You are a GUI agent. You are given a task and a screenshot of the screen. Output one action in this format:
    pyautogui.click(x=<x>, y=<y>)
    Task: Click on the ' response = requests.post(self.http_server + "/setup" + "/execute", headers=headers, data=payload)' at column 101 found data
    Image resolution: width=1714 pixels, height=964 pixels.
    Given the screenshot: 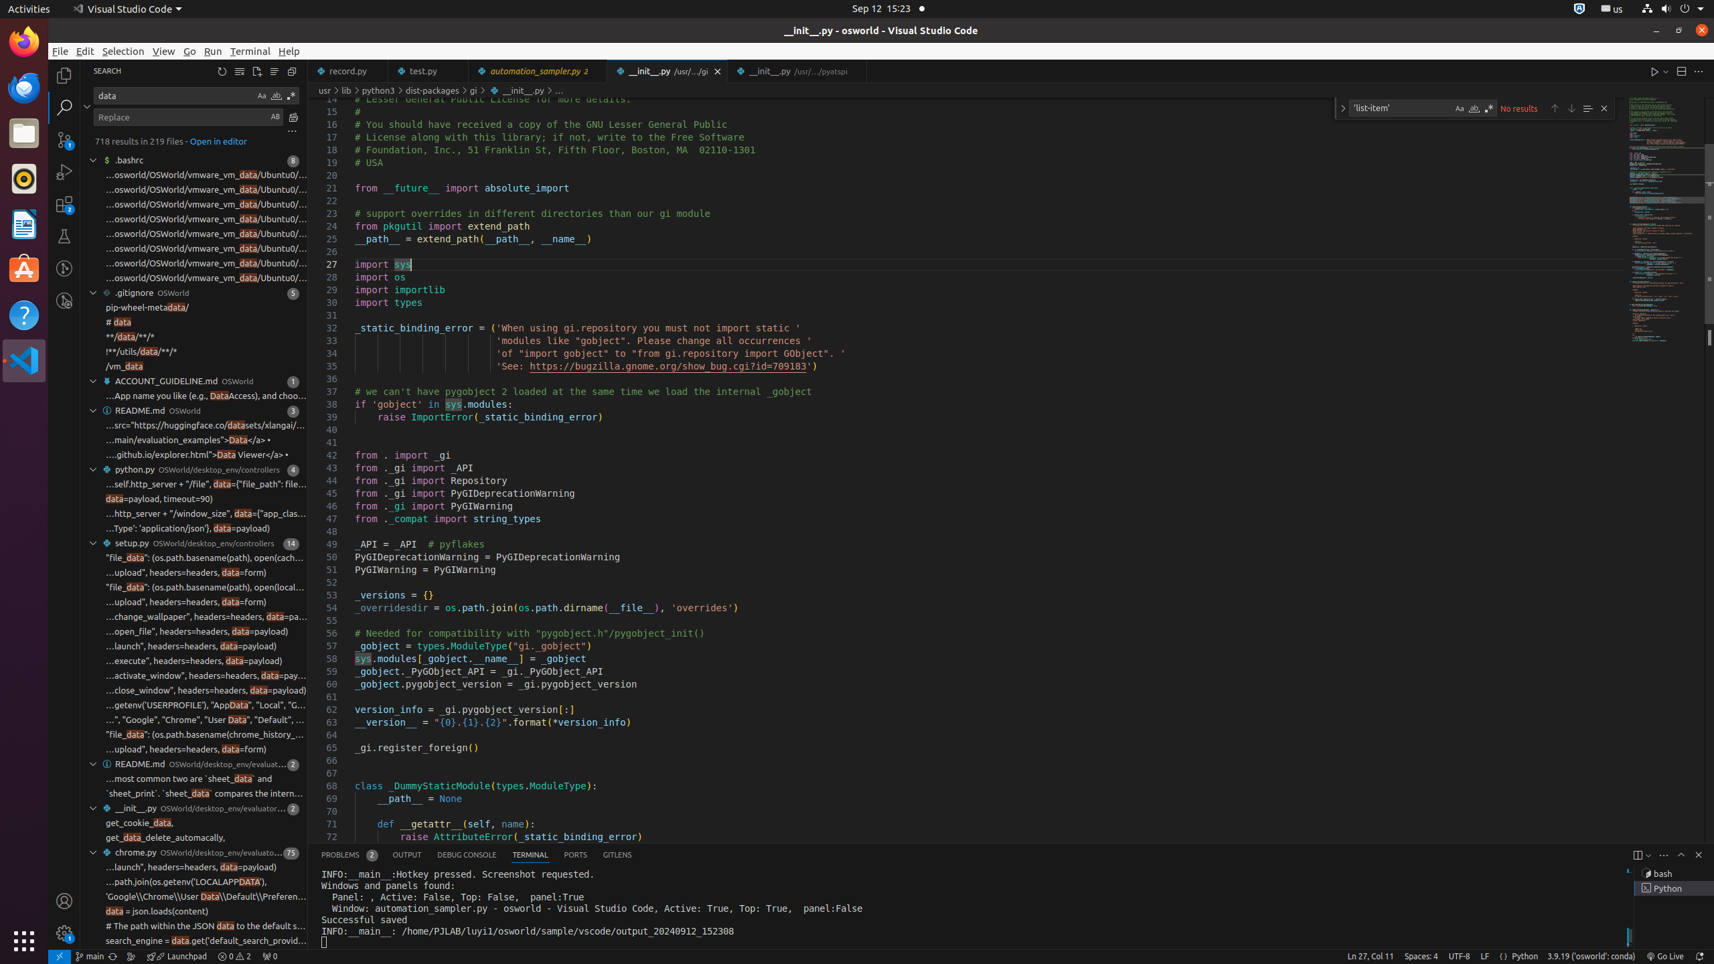 What is the action you would take?
    pyautogui.click(x=194, y=661)
    